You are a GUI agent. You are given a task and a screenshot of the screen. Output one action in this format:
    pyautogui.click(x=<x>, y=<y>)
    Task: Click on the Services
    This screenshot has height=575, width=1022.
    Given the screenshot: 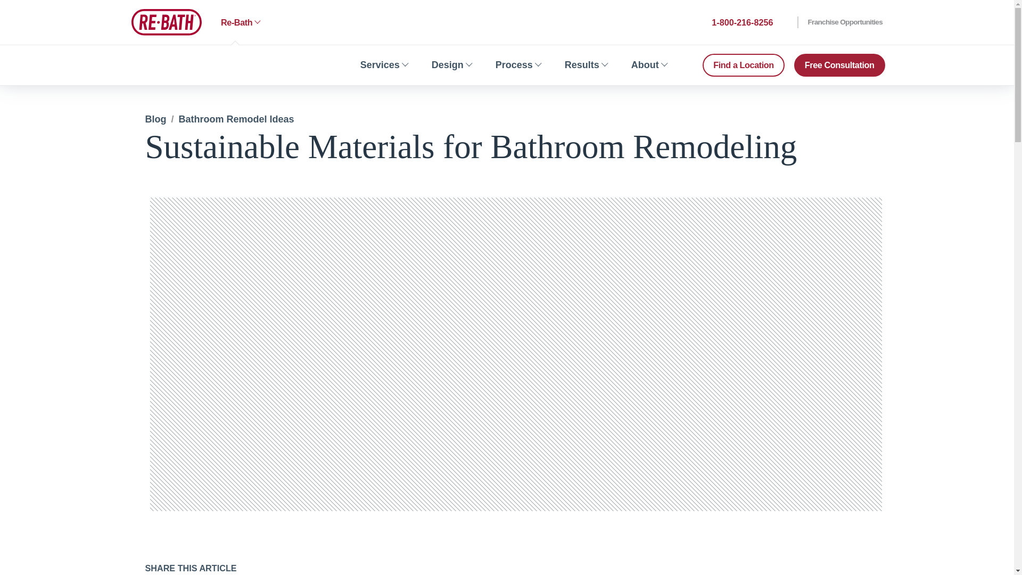 What is the action you would take?
    pyautogui.click(x=383, y=65)
    